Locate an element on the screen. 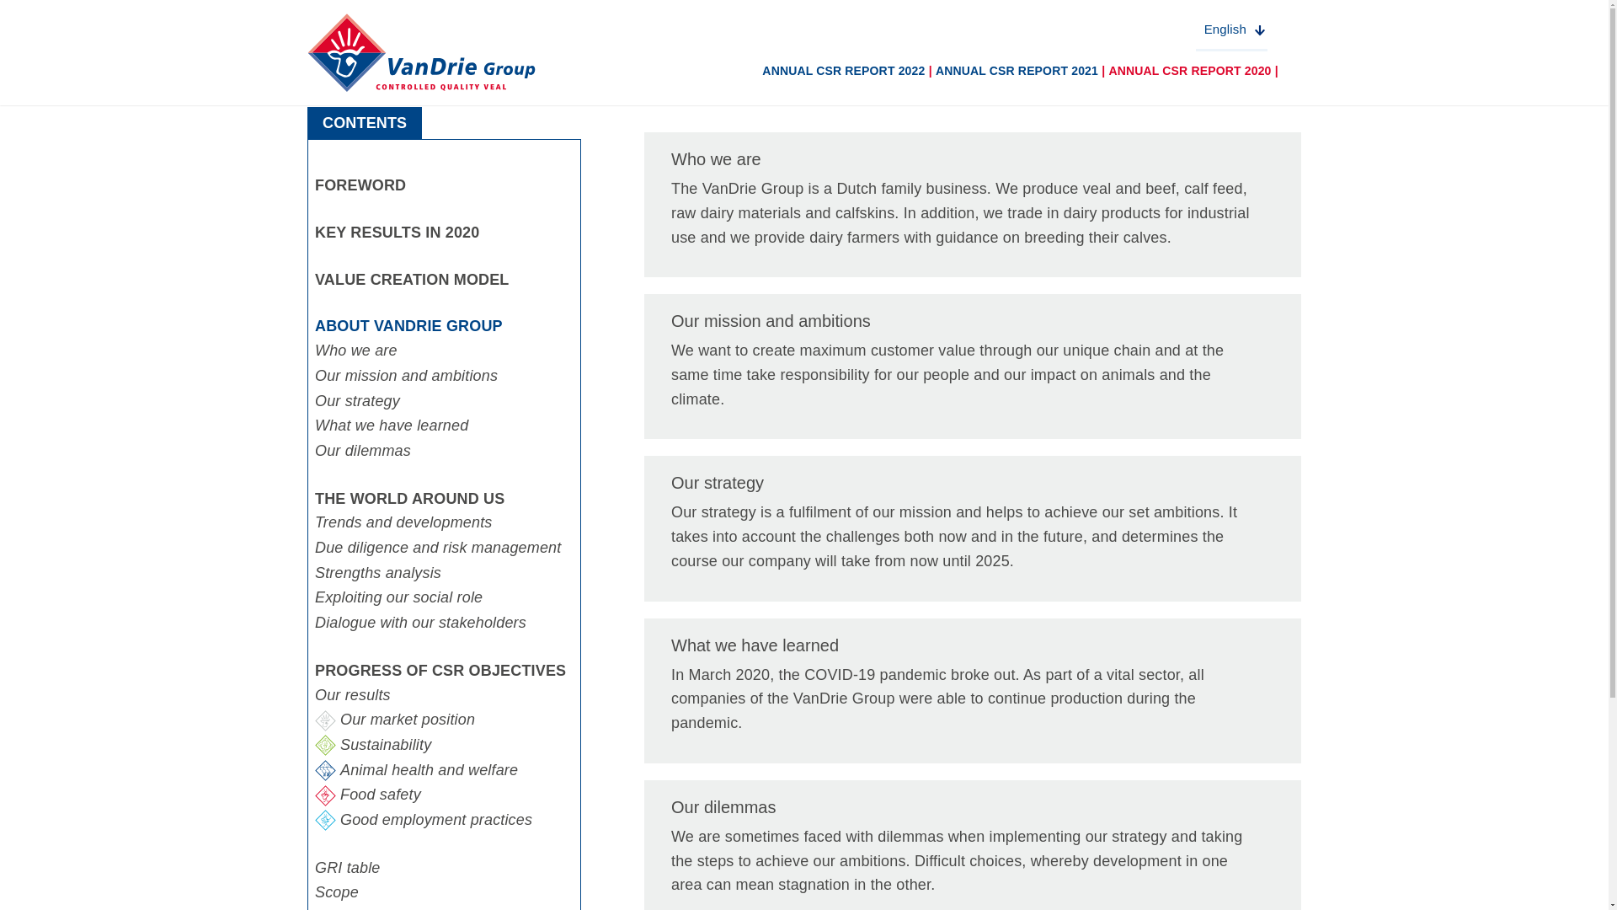 The width and height of the screenshot is (1617, 910). FOREWORD is located at coordinates (445, 185).